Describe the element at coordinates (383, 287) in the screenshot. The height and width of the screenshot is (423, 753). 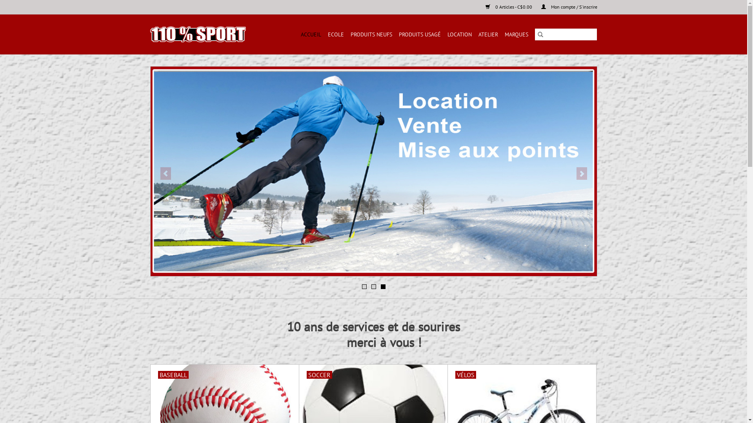
I see `3` at that location.